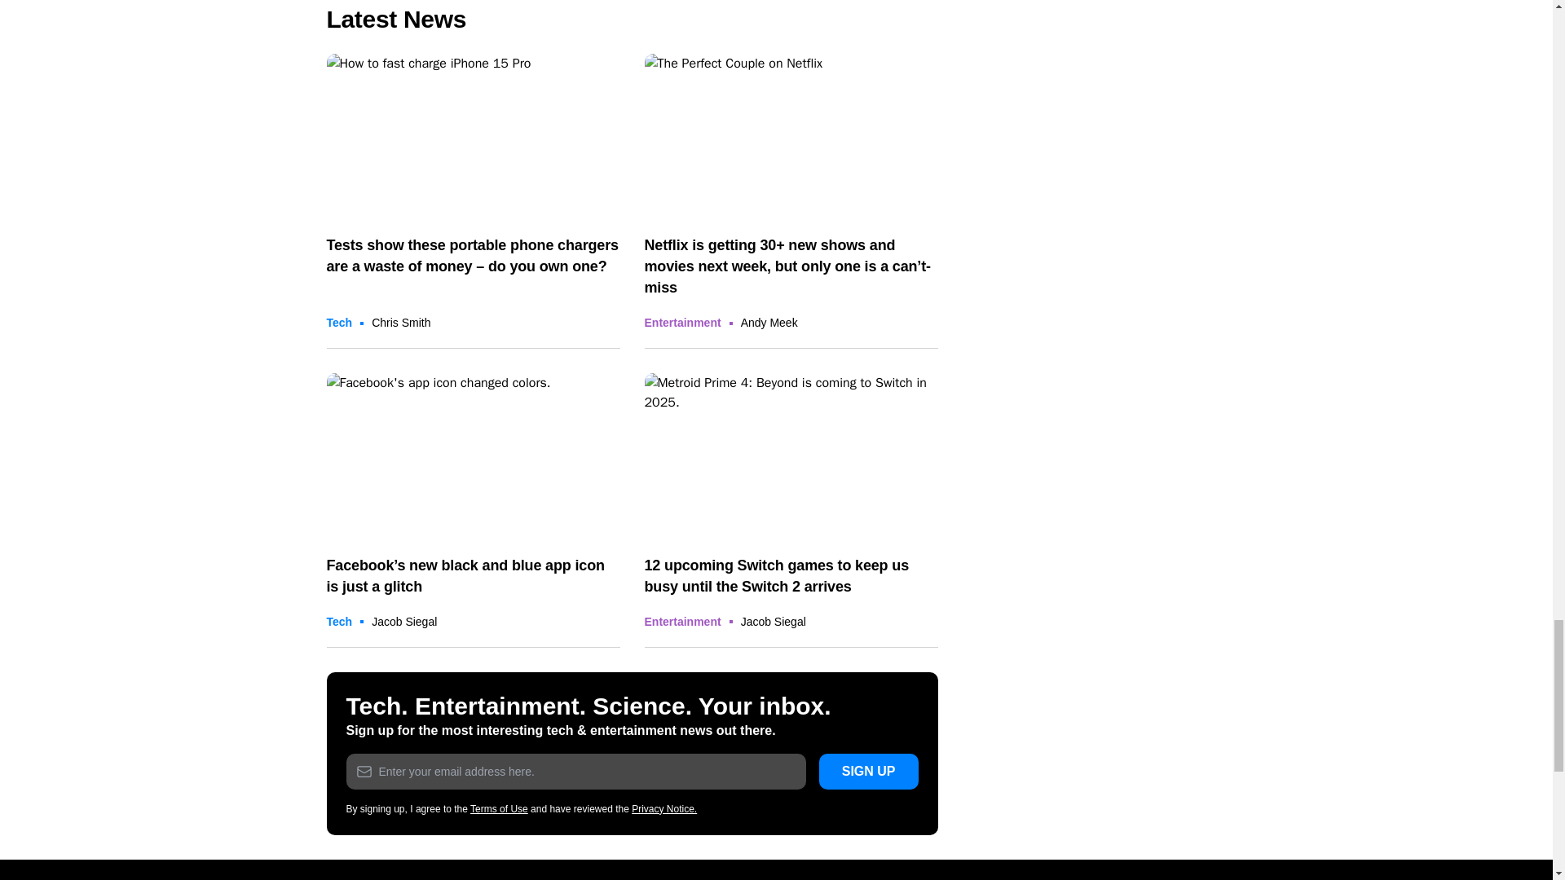 This screenshot has height=880, width=1565. I want to click on Netflix, so click(791, 135).